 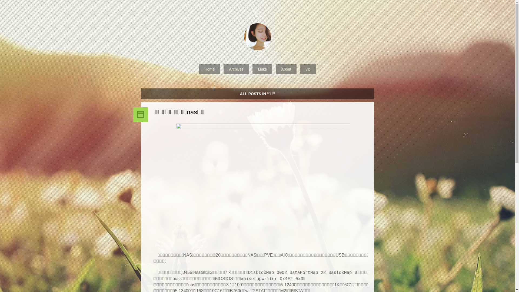 What do you see at coordinates (210, 69) in the screenshot?
I see `Home` at bounding box center [210, 69].